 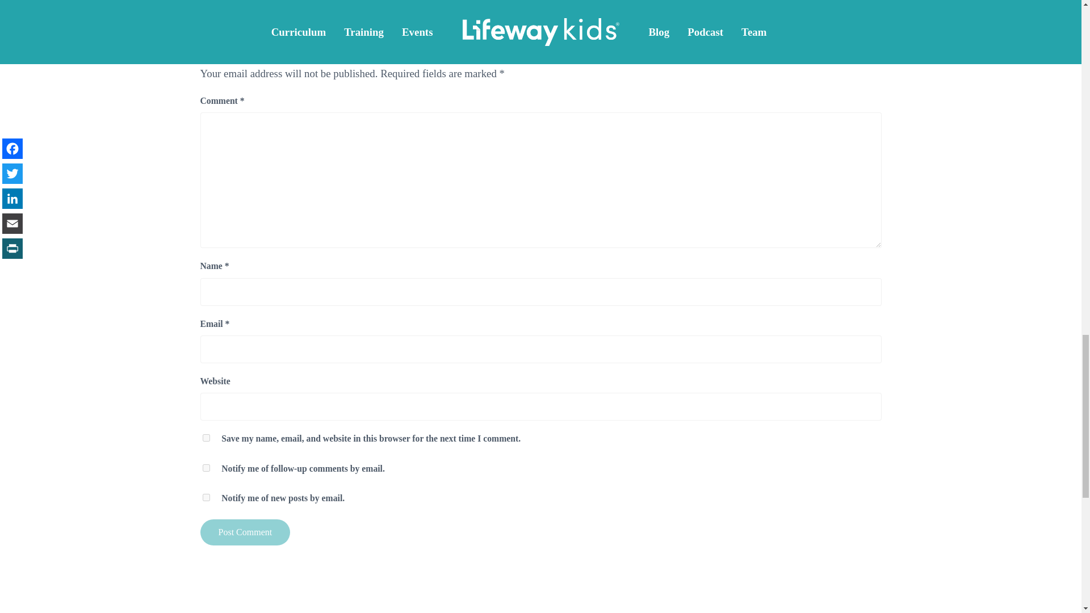 I want to click on Post Comment, so click(x=244, y=532).